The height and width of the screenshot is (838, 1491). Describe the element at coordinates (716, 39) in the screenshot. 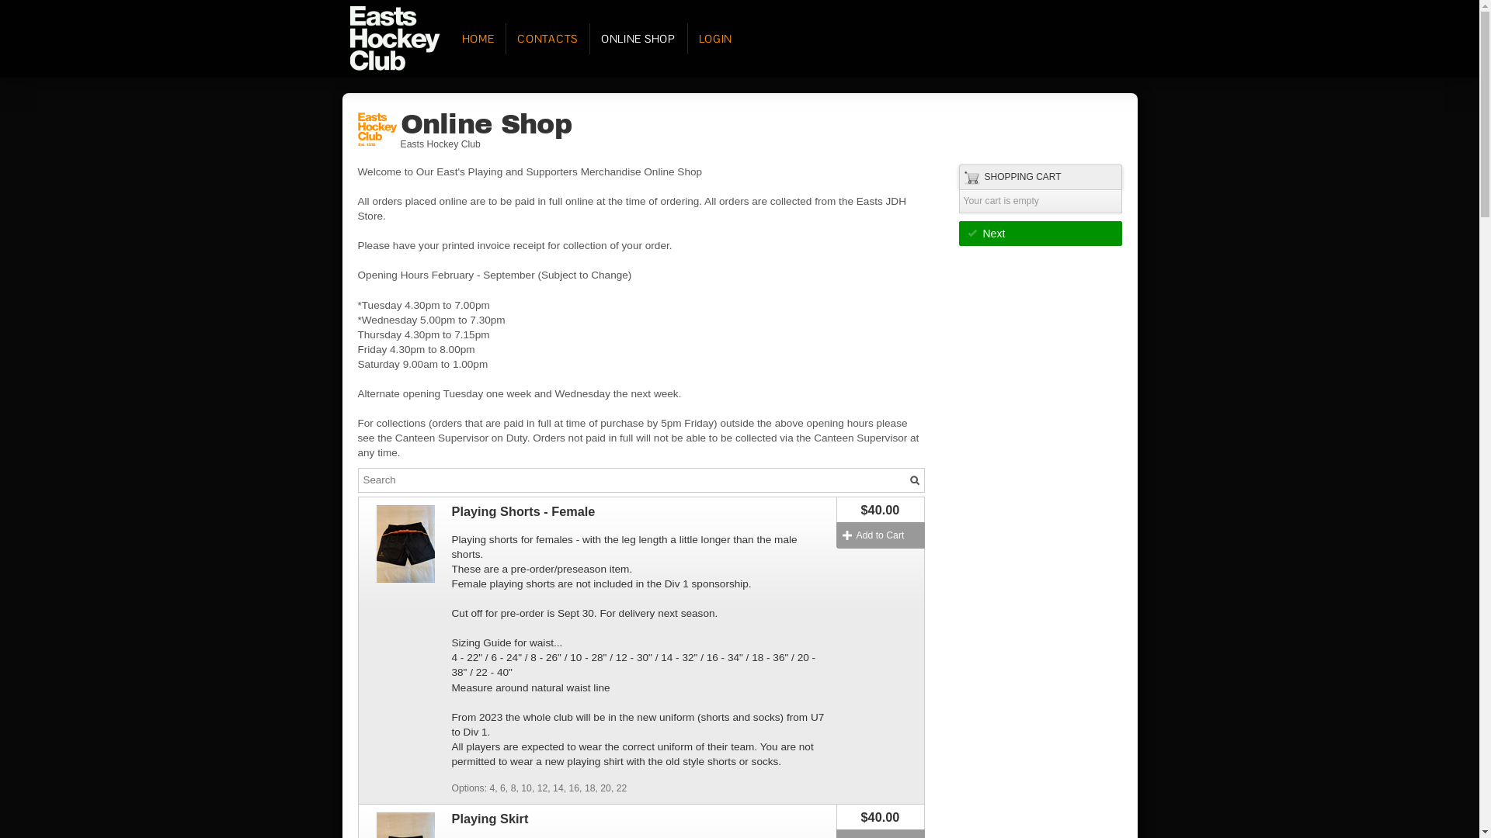

I see `LOGIN` at that location.